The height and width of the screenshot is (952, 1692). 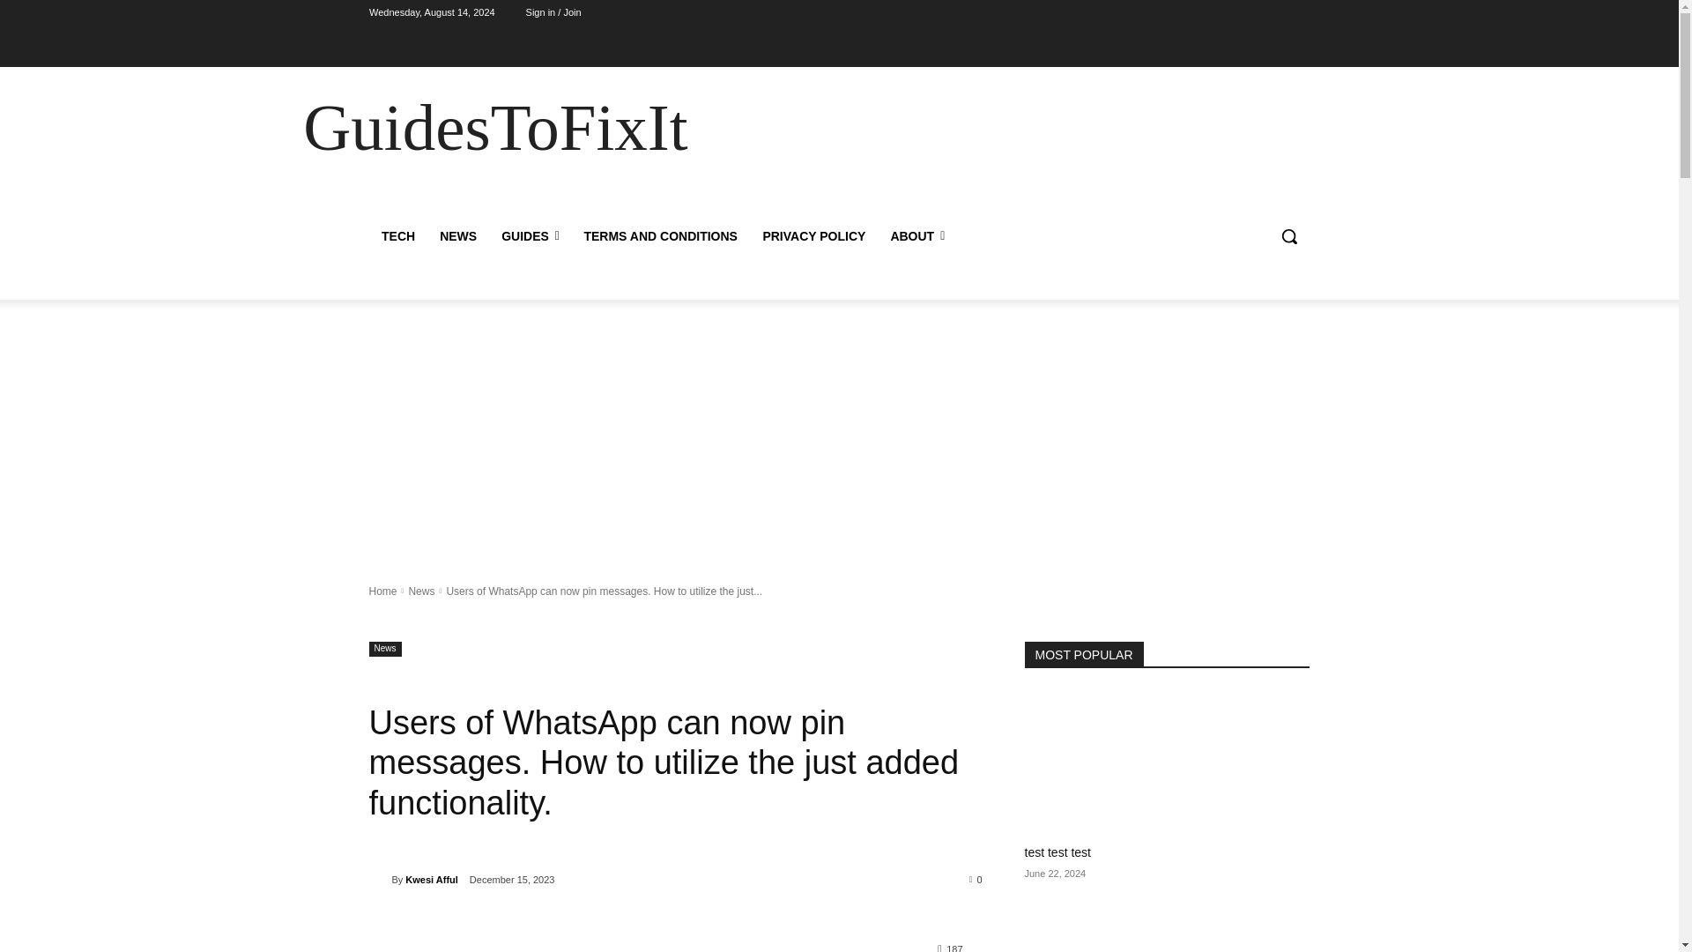 I want to click on Kwesi Afful, so click(x=379, y=880).